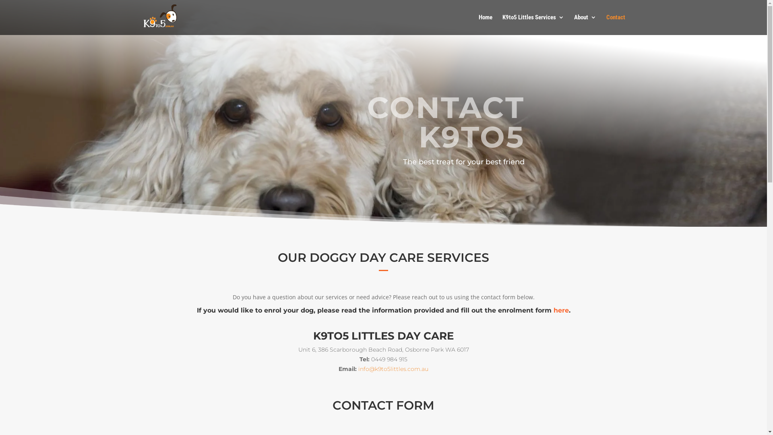  I want to click on Contact, so click(616, 25).